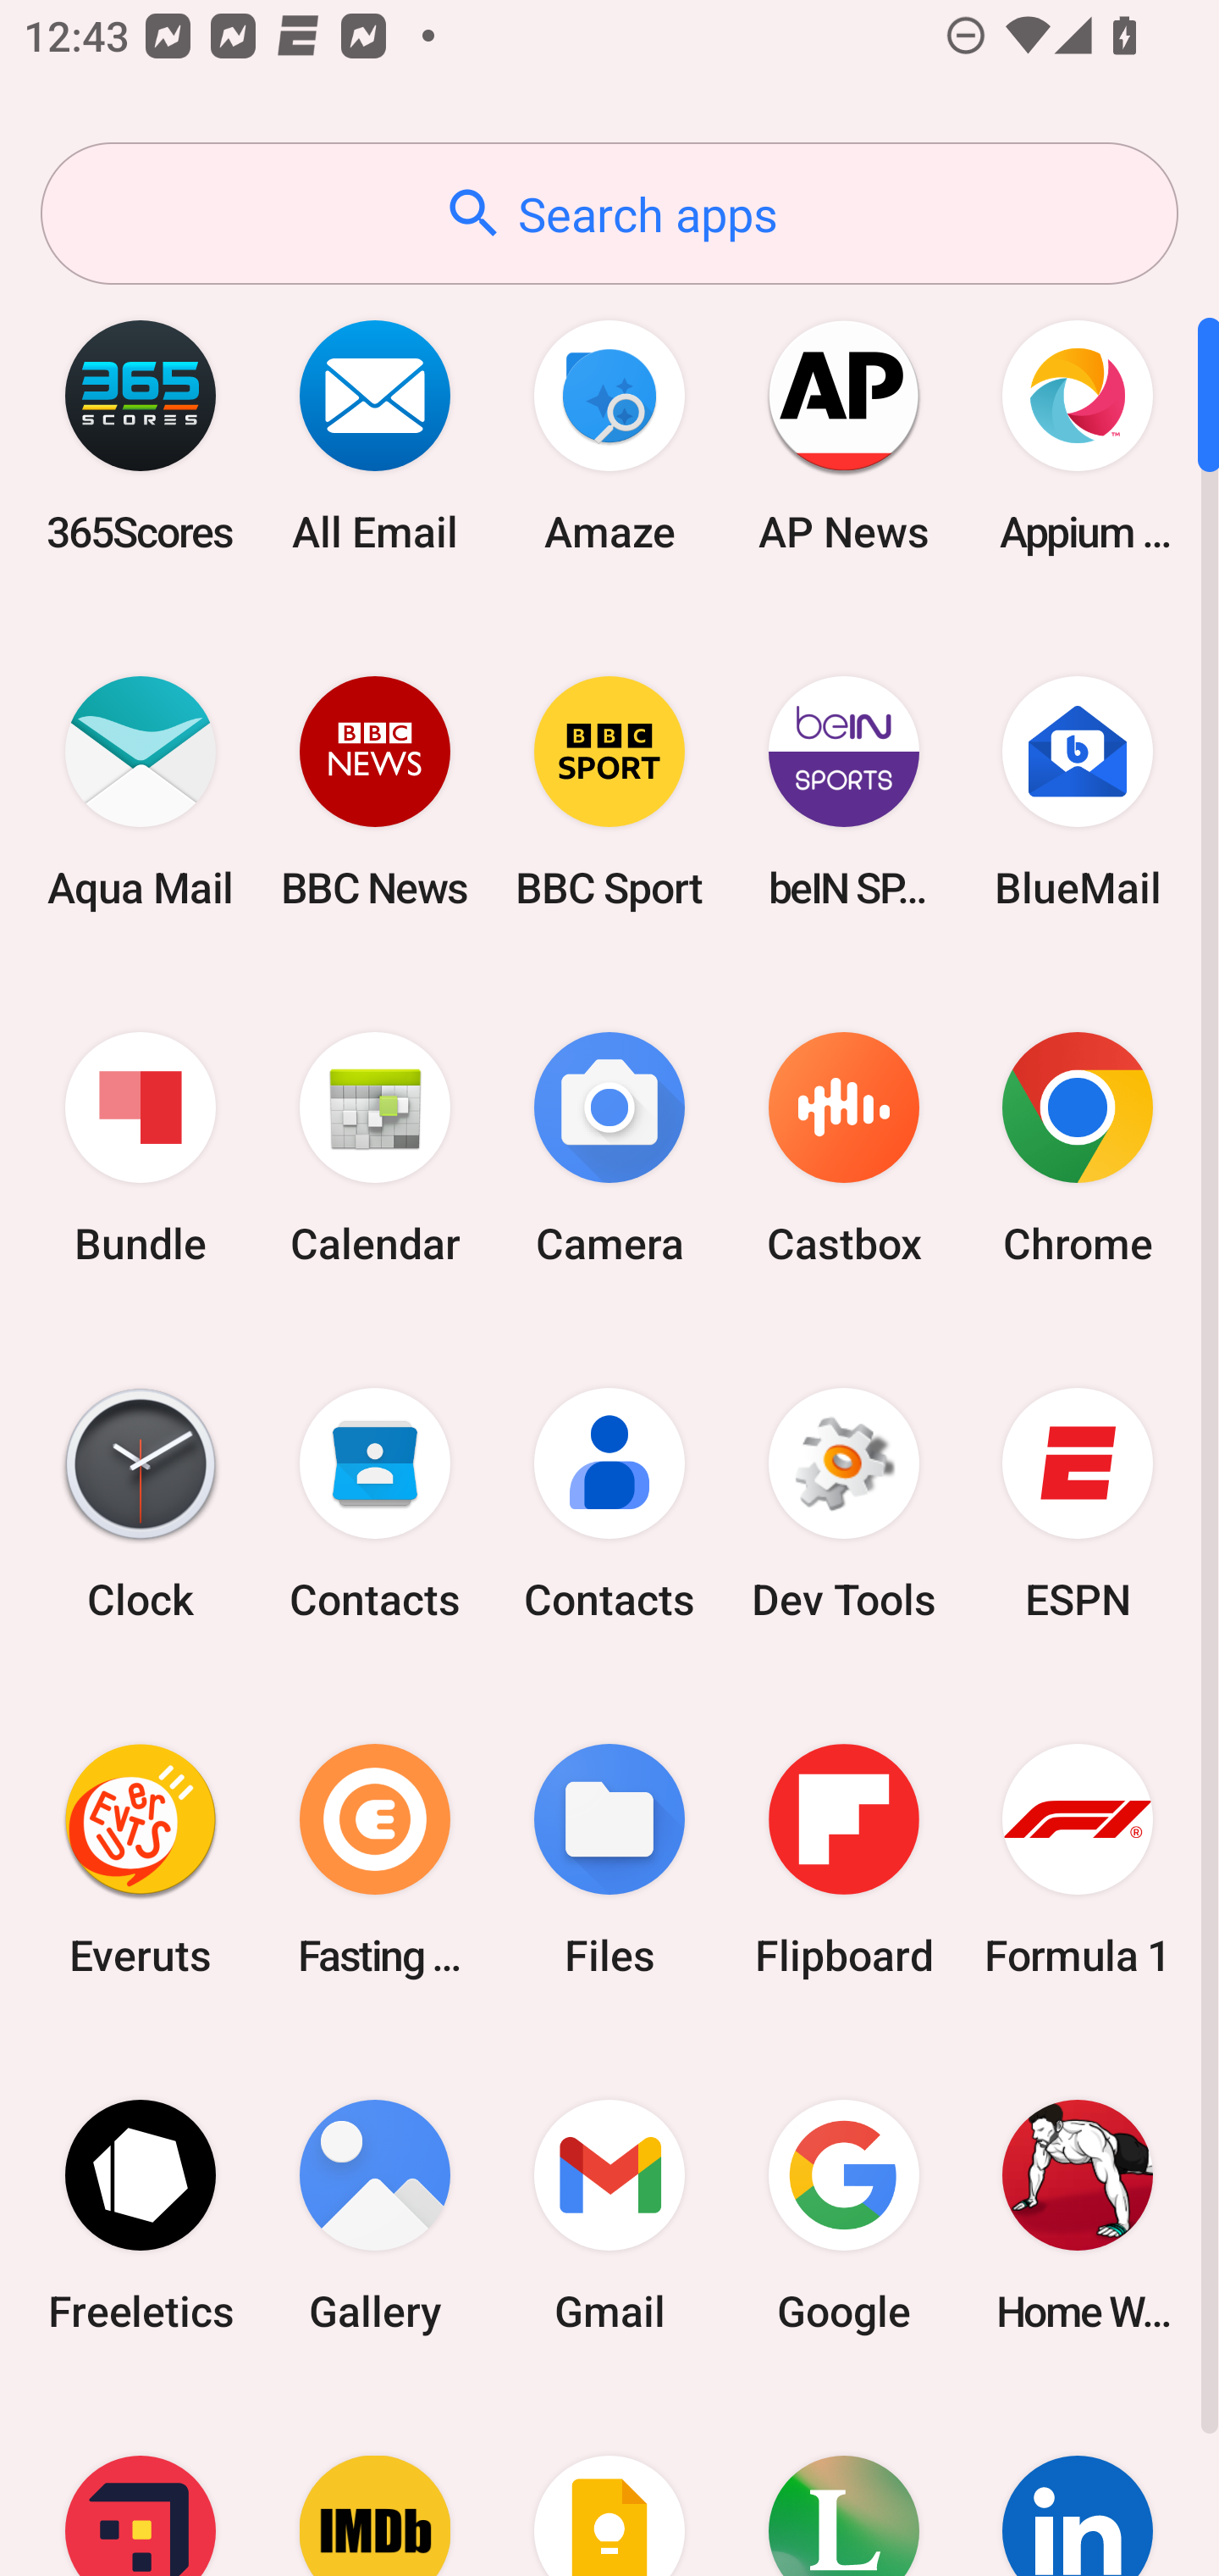  What do you see at coordinates (141, 2484) in the screenshot?
I see `Hotels.com` at bounding box center [141, 2484].